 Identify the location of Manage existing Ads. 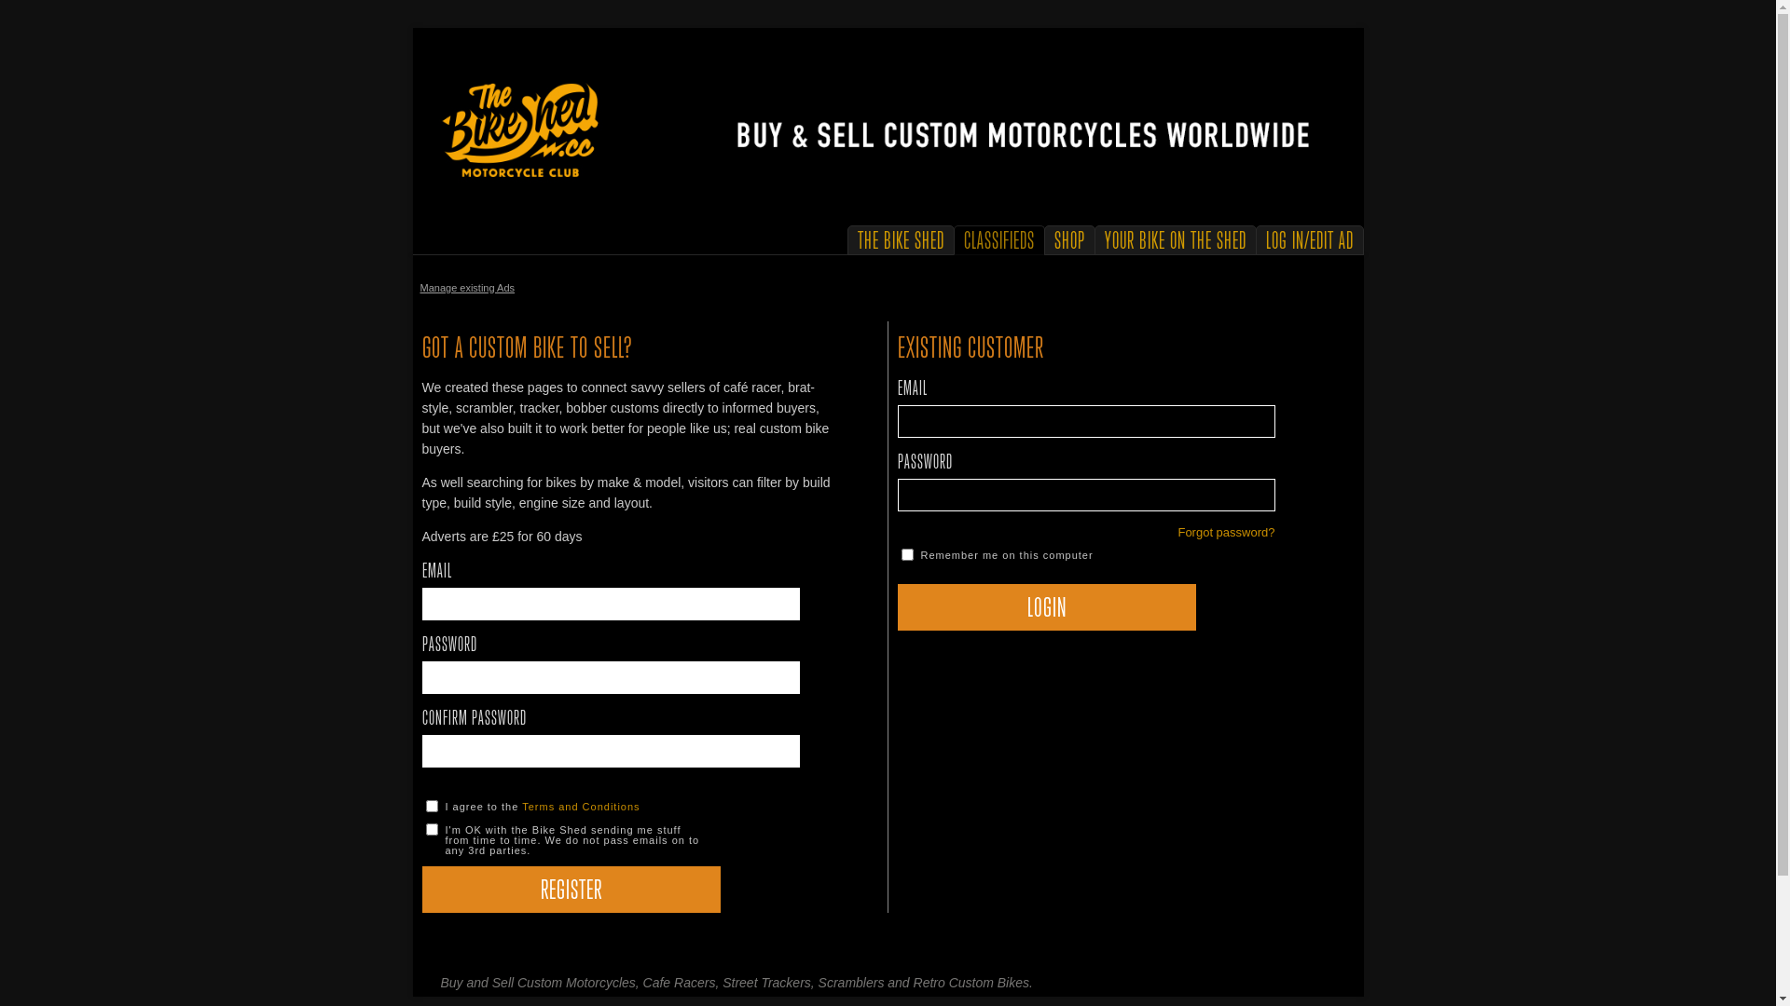
(467, 288).